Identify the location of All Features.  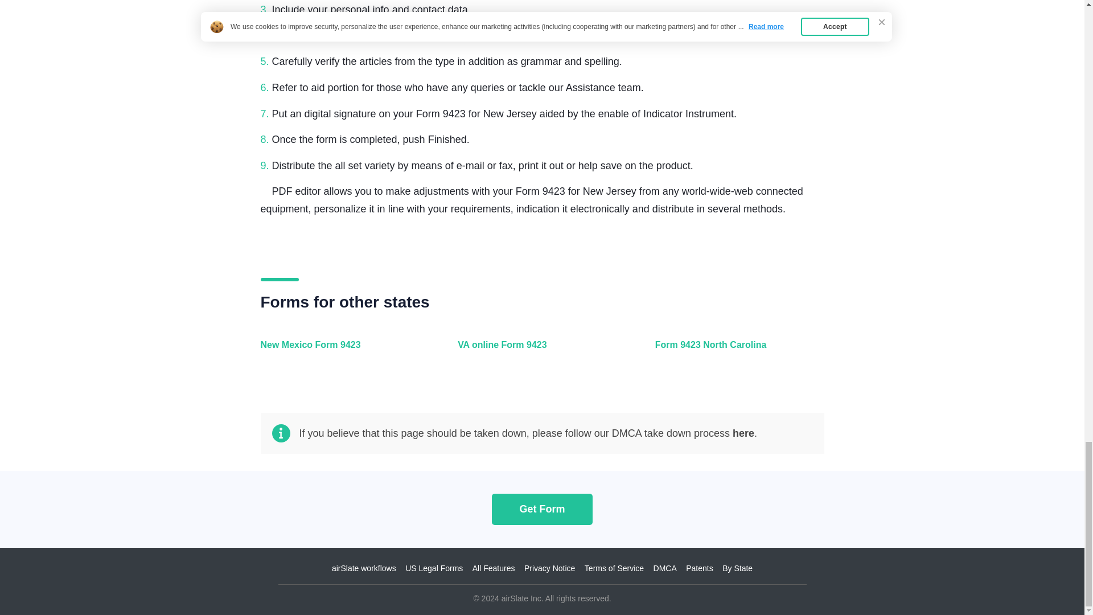
(493, 568).